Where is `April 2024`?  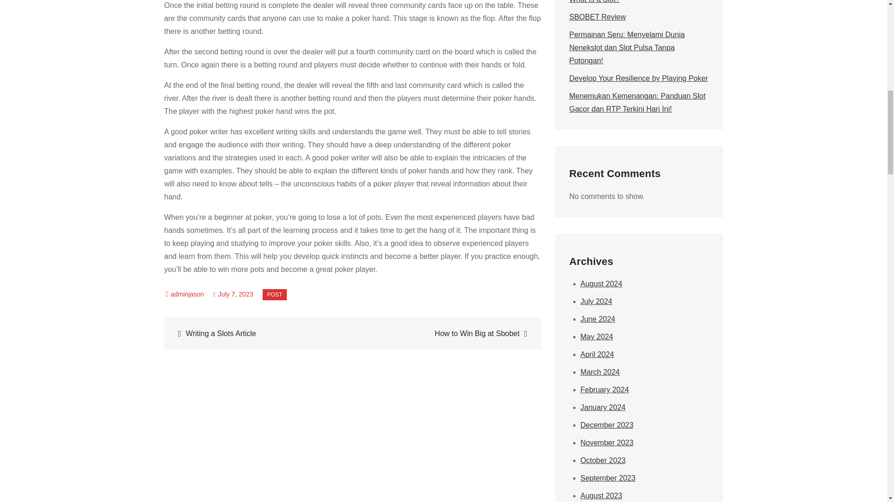 April 2024 is located at coordinates (597, 354).